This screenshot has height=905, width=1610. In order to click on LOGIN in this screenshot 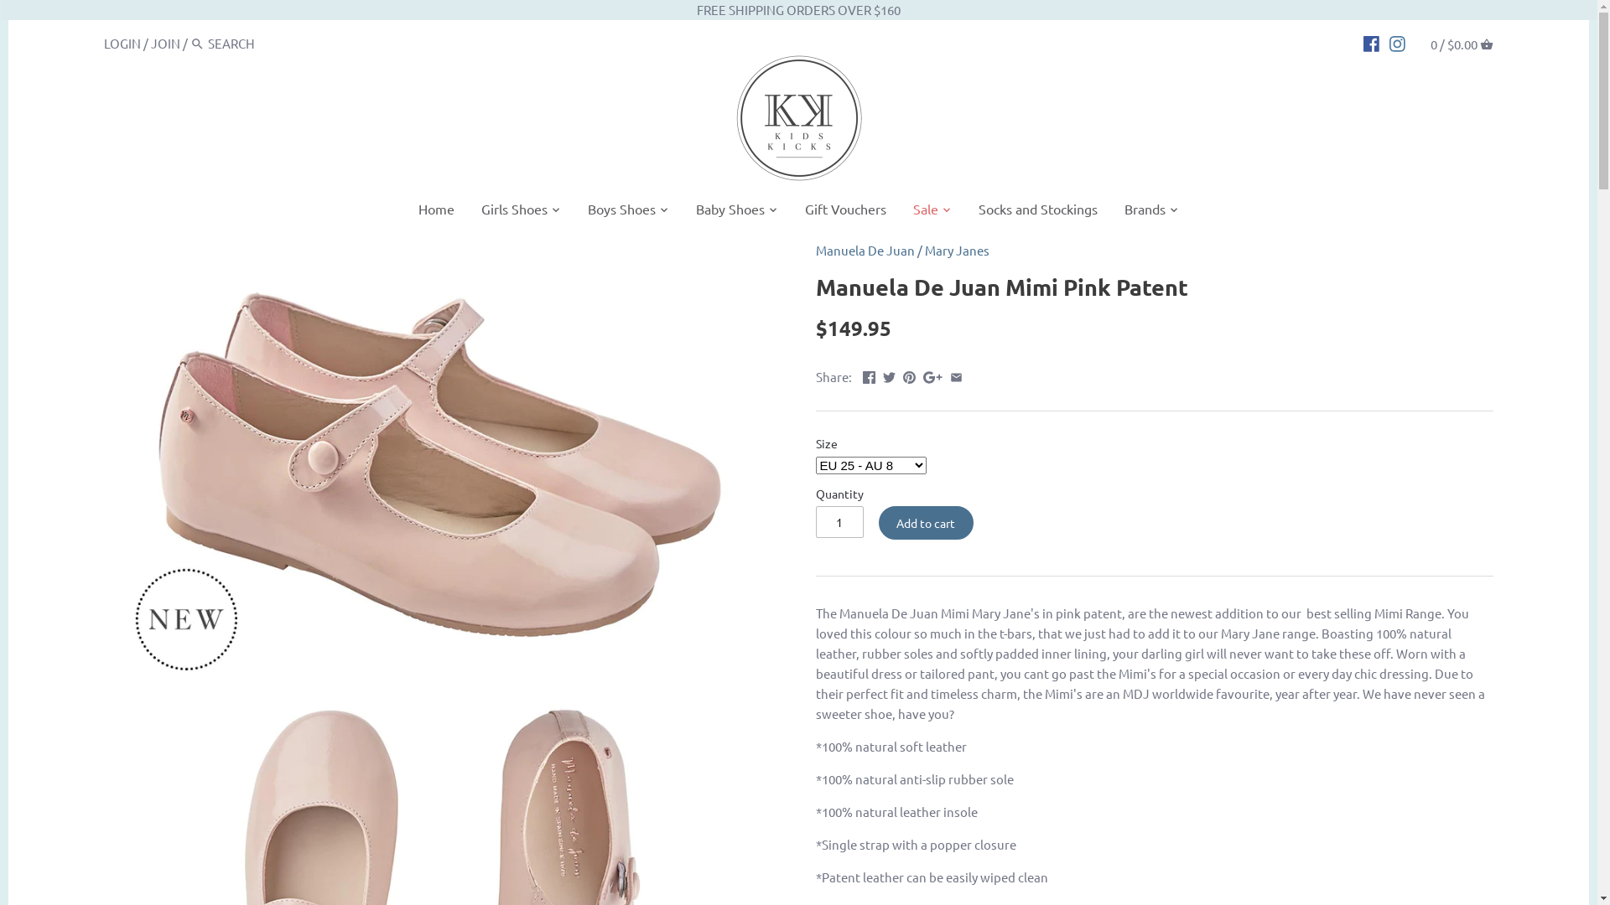, I will do `click(122, 44)`.